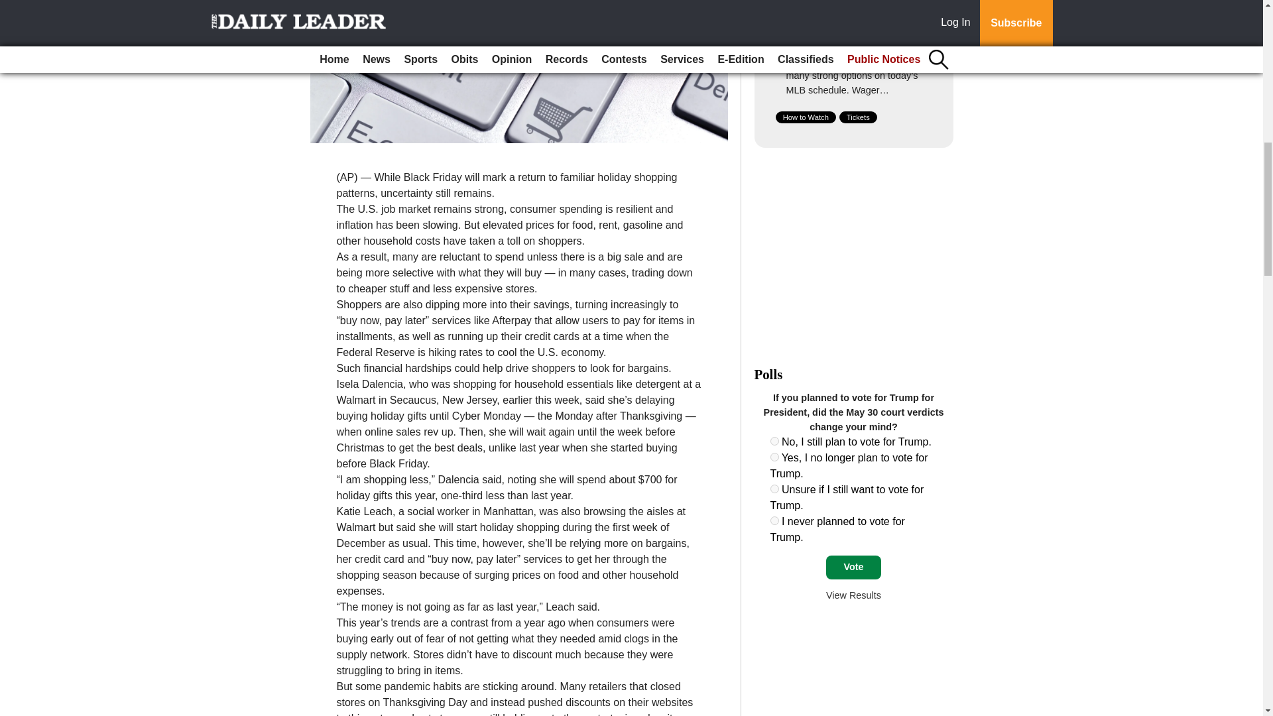 The width and height of the screenshot is (1273, 716). I want to click on    Vote   , so click(853, 567).